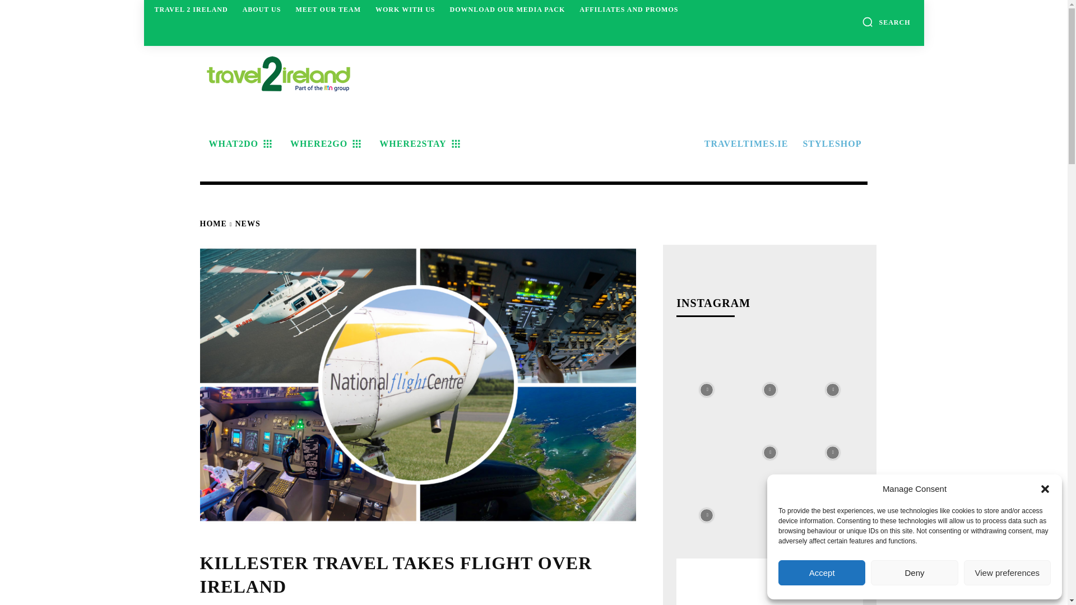 The image size is (1076, 605). What do you see at coordinates (831, 143) in the screenshot?
I see `STYLESHOP` at bounding box center [831, 143].